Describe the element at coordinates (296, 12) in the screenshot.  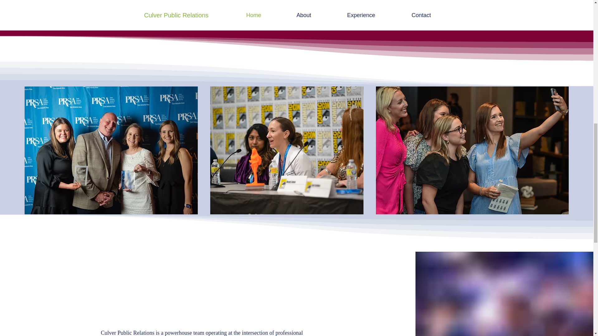
I see `Explore our Services` at that location.